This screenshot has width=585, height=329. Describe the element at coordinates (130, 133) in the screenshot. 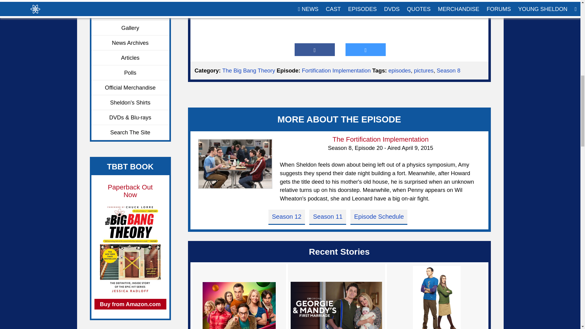

I see `Search The Site` at that location.